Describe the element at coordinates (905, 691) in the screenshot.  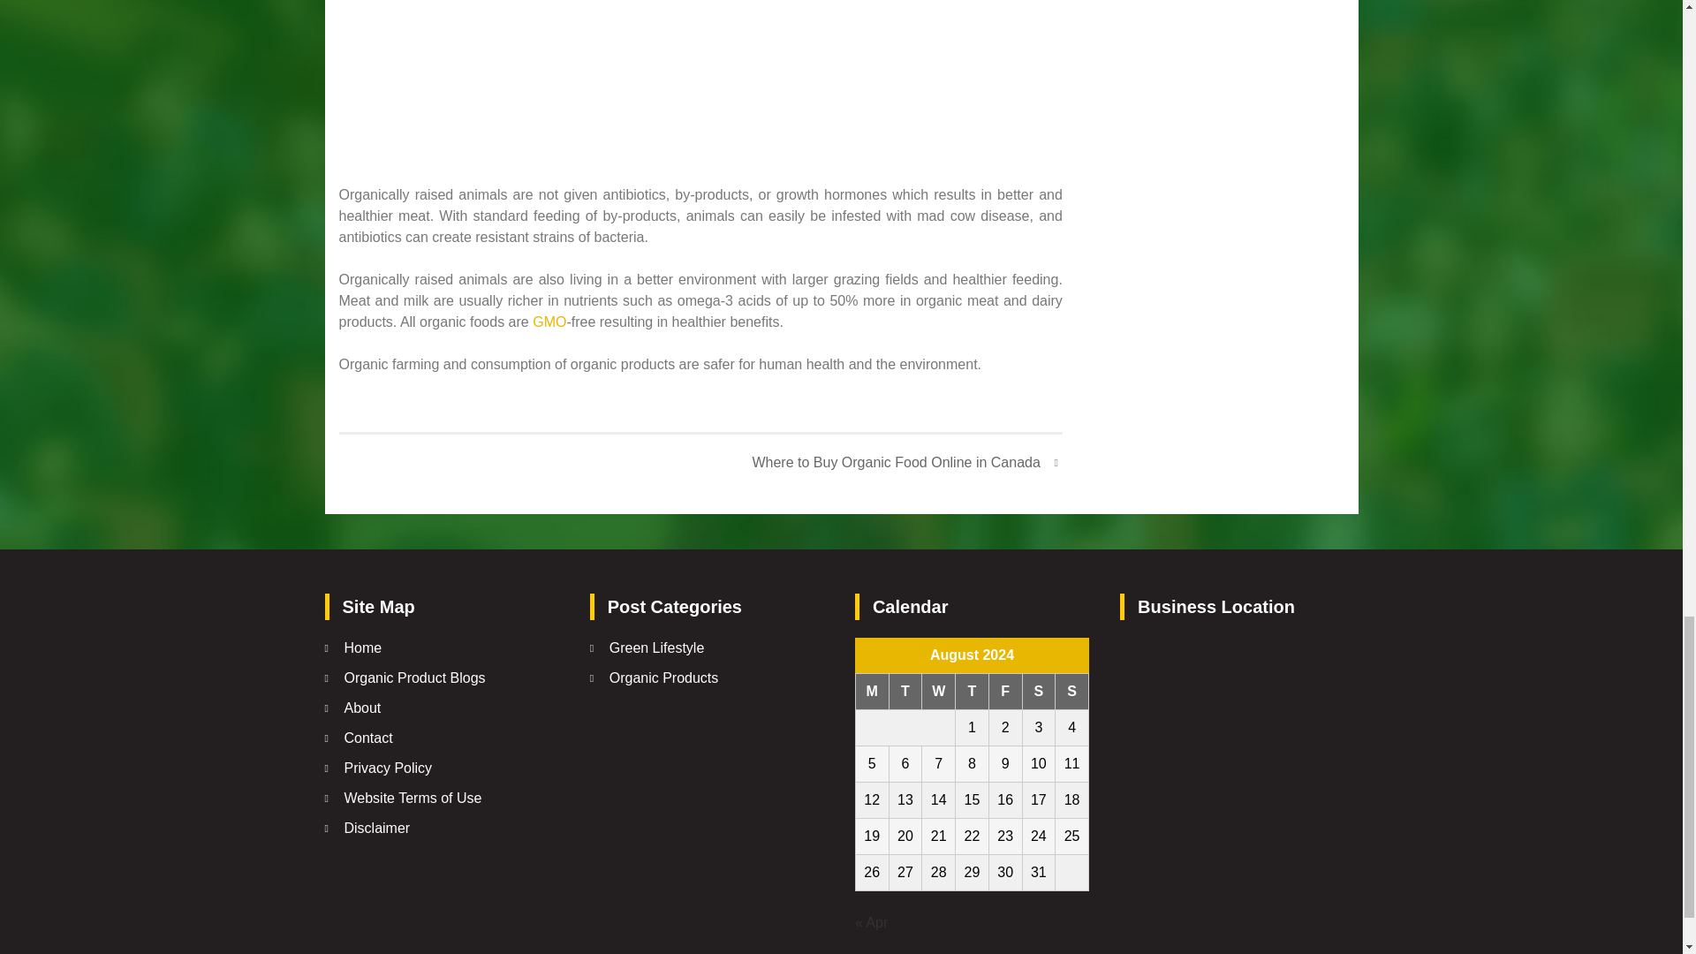
I see `Tuesday` at that location.